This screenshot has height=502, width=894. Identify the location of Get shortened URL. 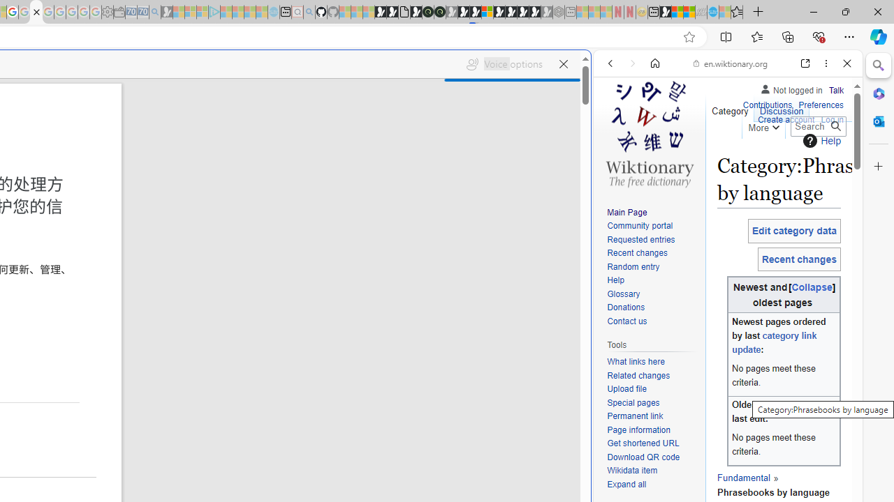
(652, 444).